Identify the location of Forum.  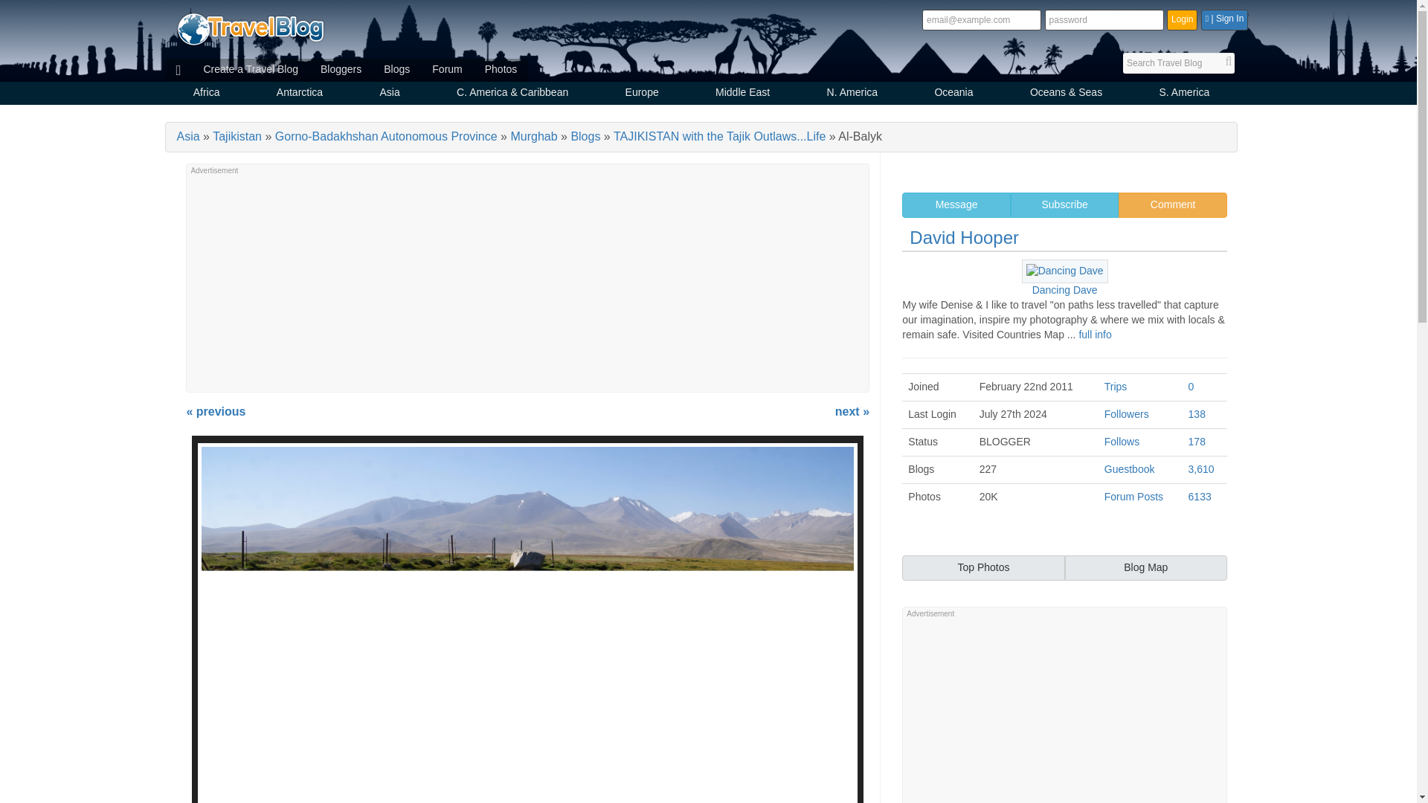
(446, 70).